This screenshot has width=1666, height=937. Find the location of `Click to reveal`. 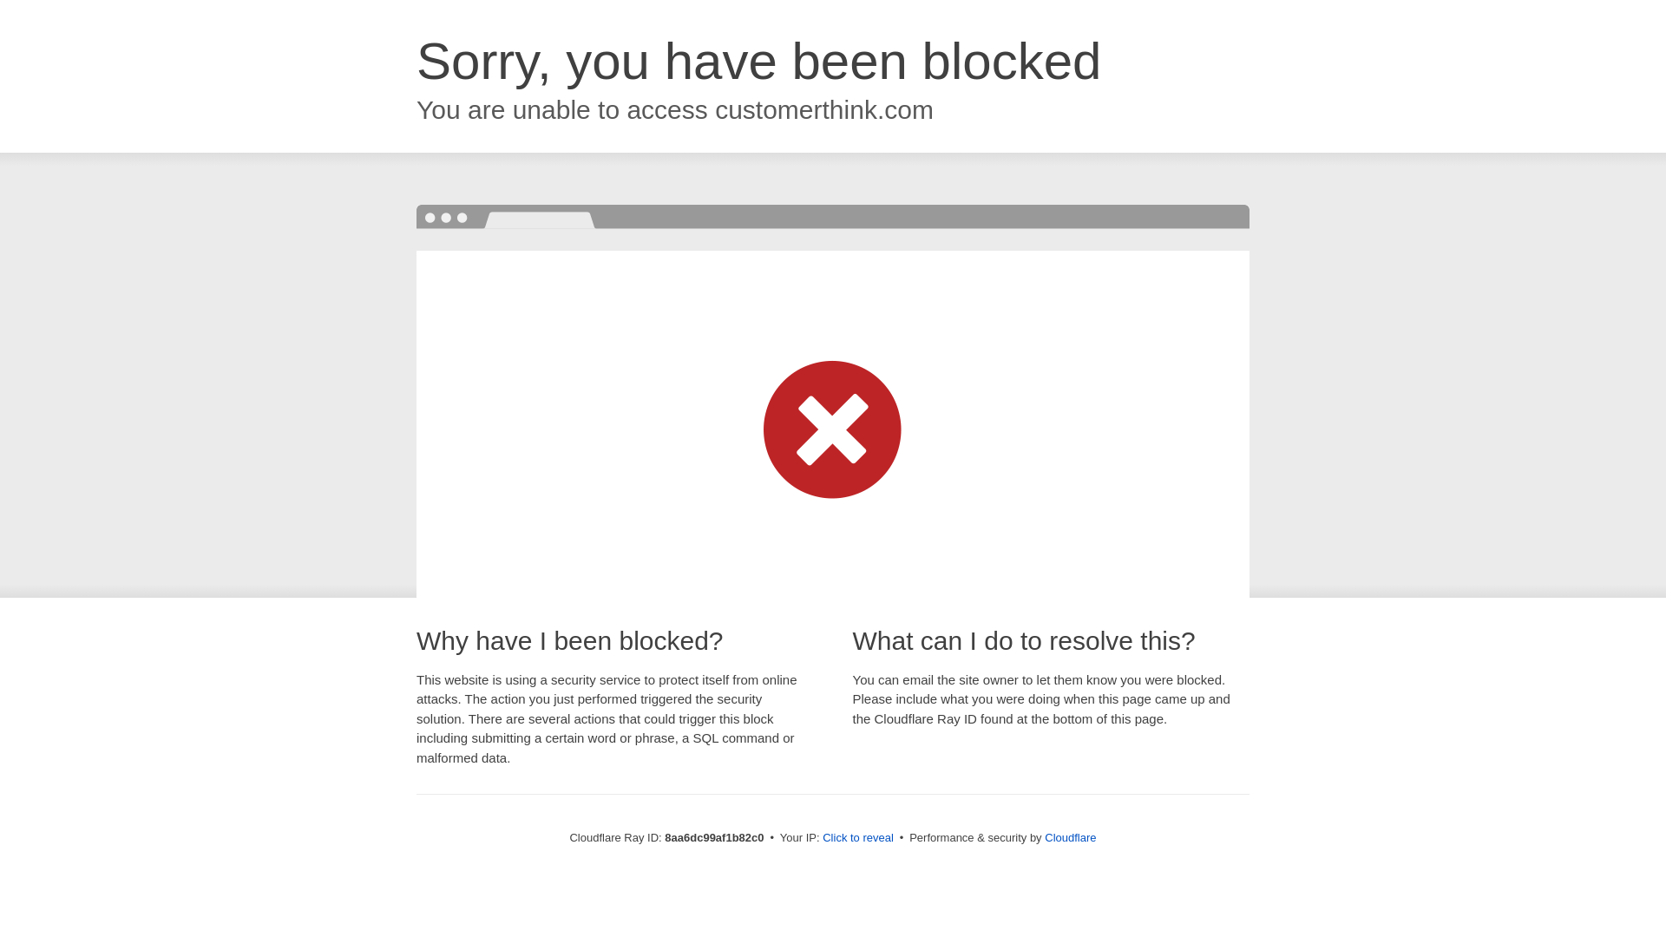

Click to reveal is located at coordinates (857, 838).